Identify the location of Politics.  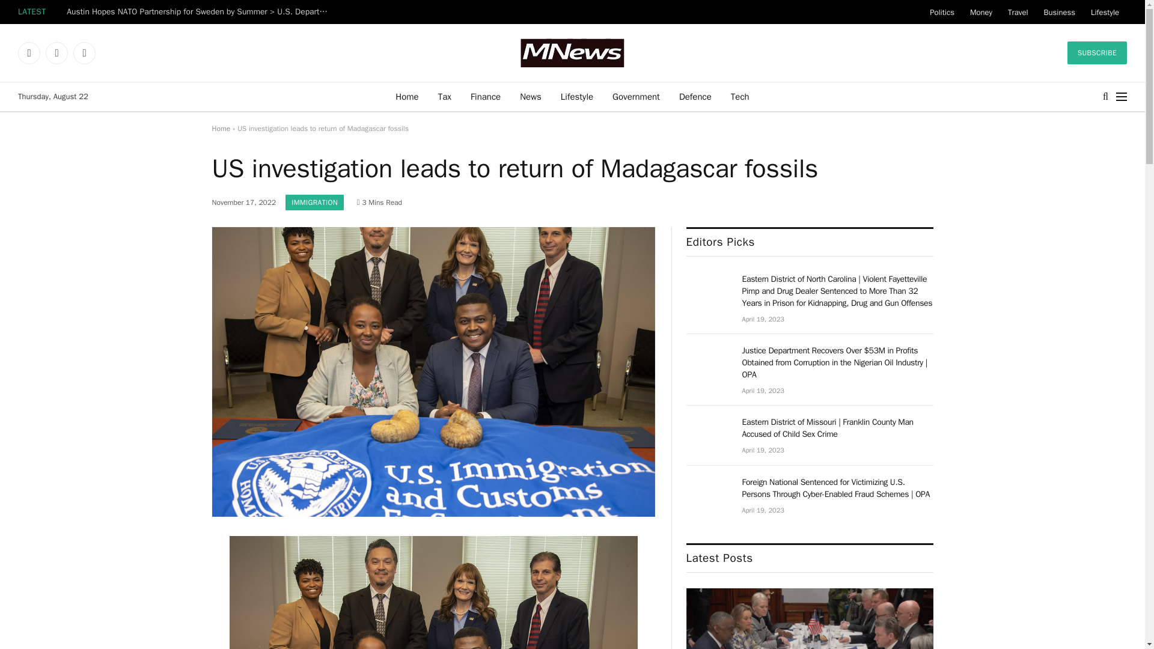
(942, 12).